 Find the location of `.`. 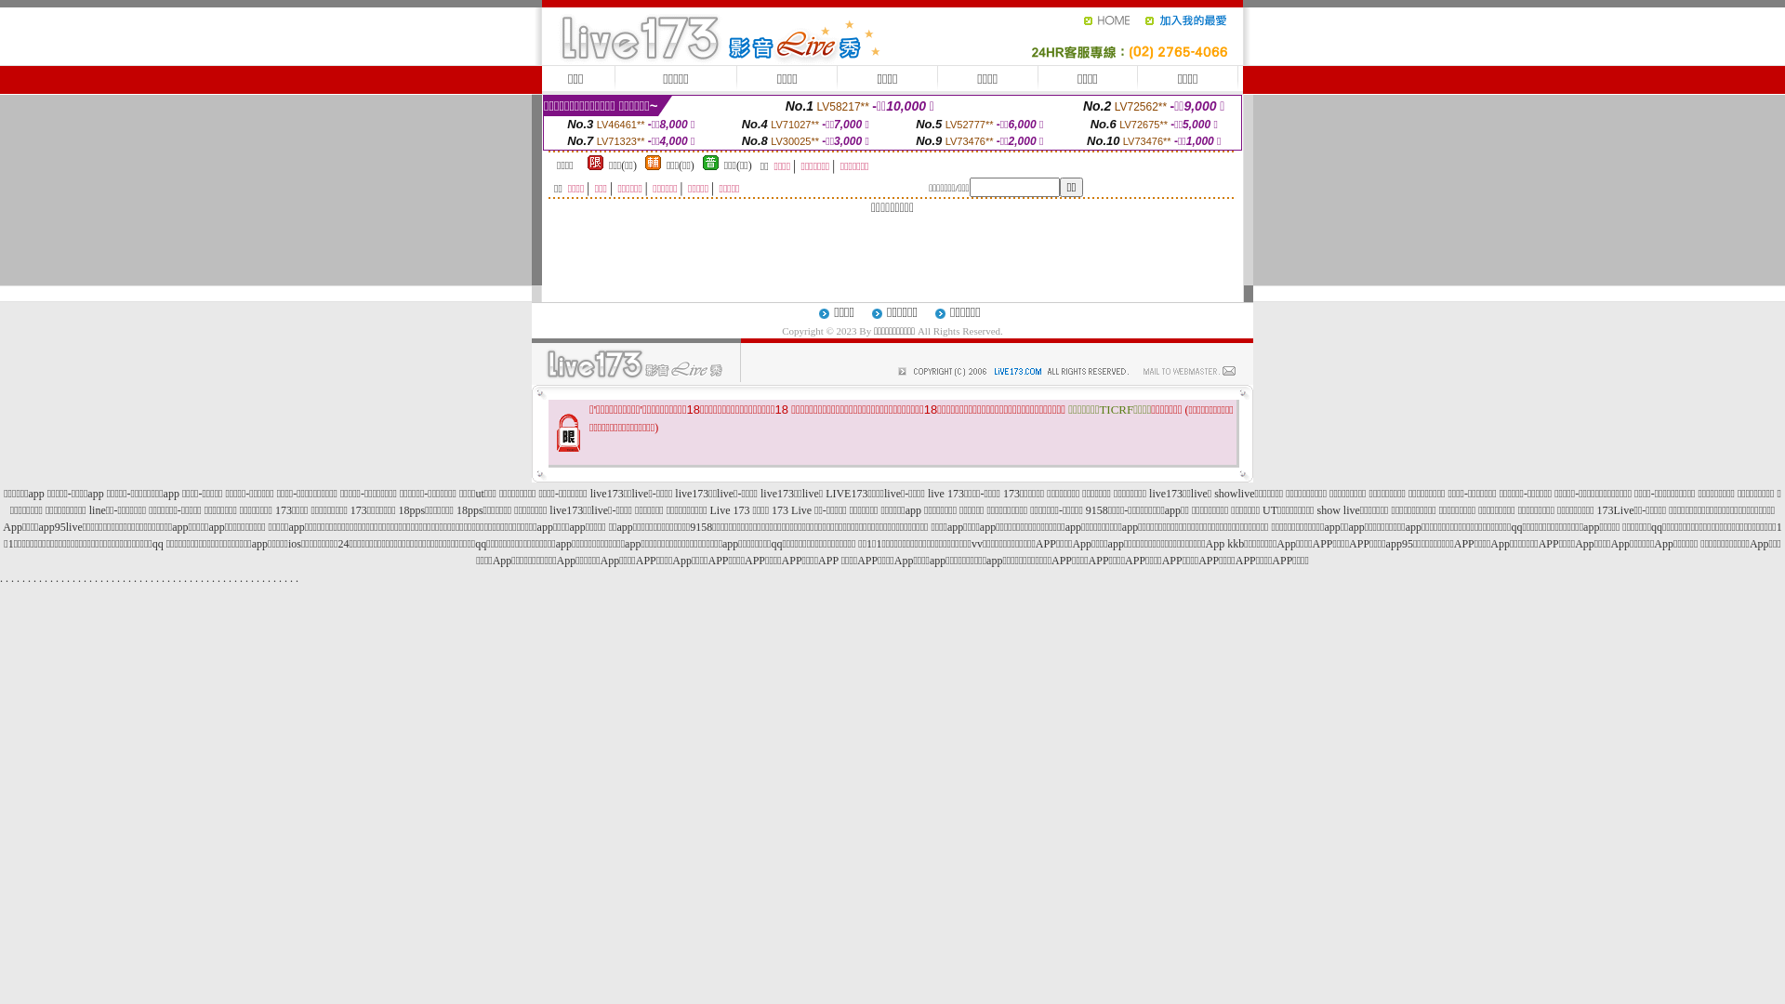

. is located at coordinates (108, 578).